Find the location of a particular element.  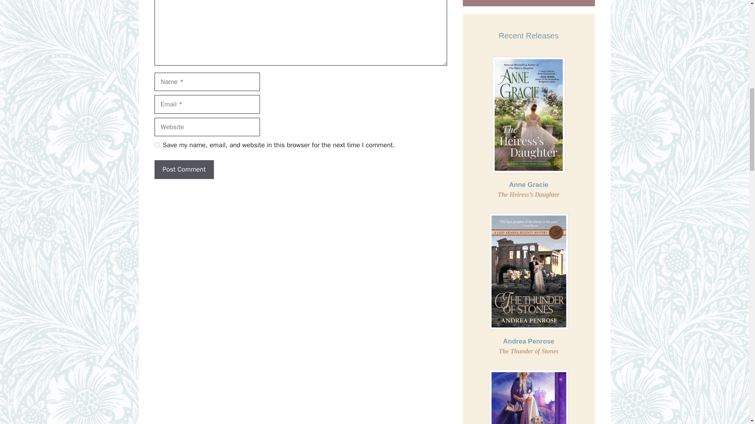

Post Comment is located at coordinates (184, 170).